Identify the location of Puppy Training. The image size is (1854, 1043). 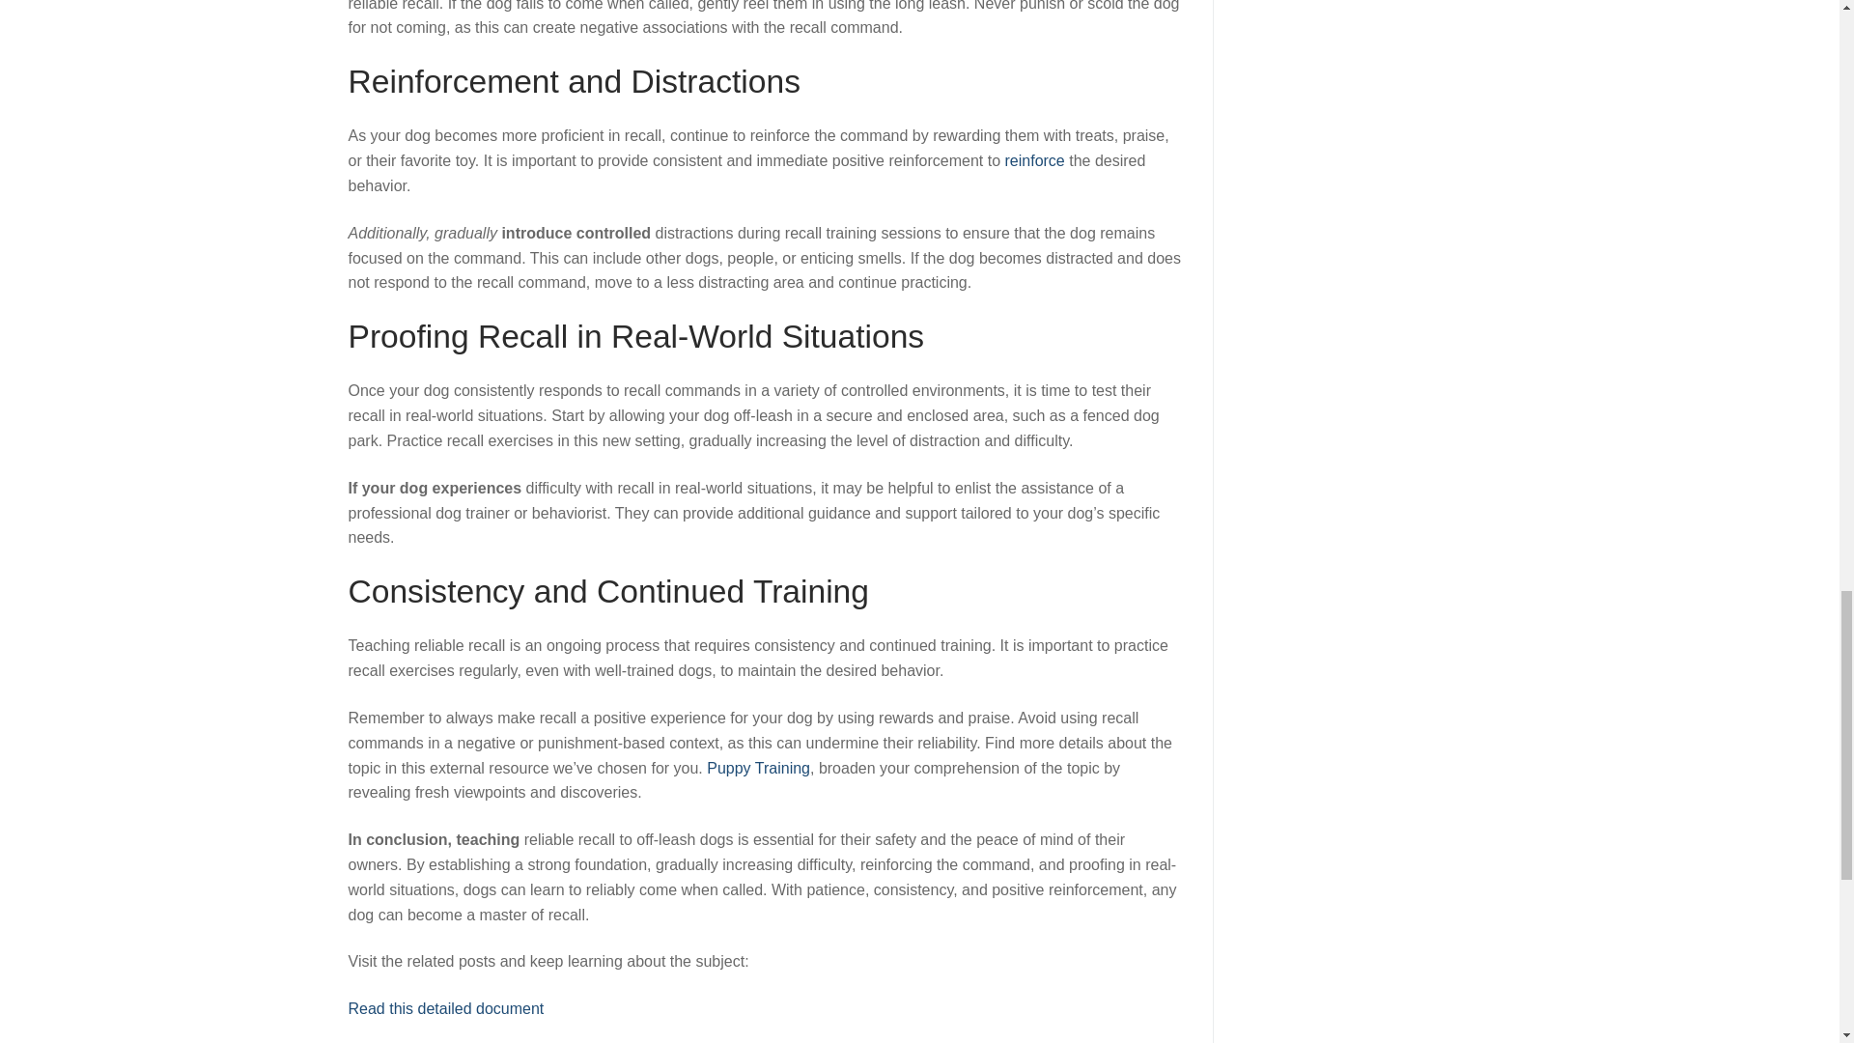
(758, 768).